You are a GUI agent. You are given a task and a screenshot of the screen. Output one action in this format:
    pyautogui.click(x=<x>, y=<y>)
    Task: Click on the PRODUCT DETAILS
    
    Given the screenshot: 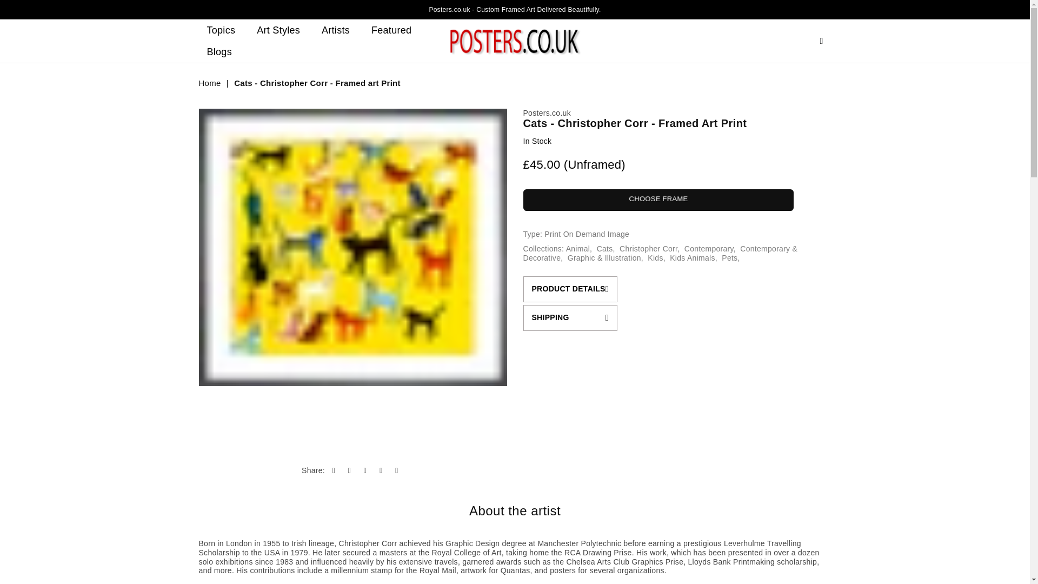 What is the action you would take?
    pyautogui.click(x=570, y=289)
    